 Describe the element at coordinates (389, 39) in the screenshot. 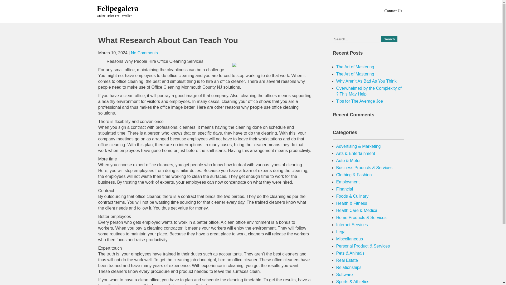

I see `Search` at that location.